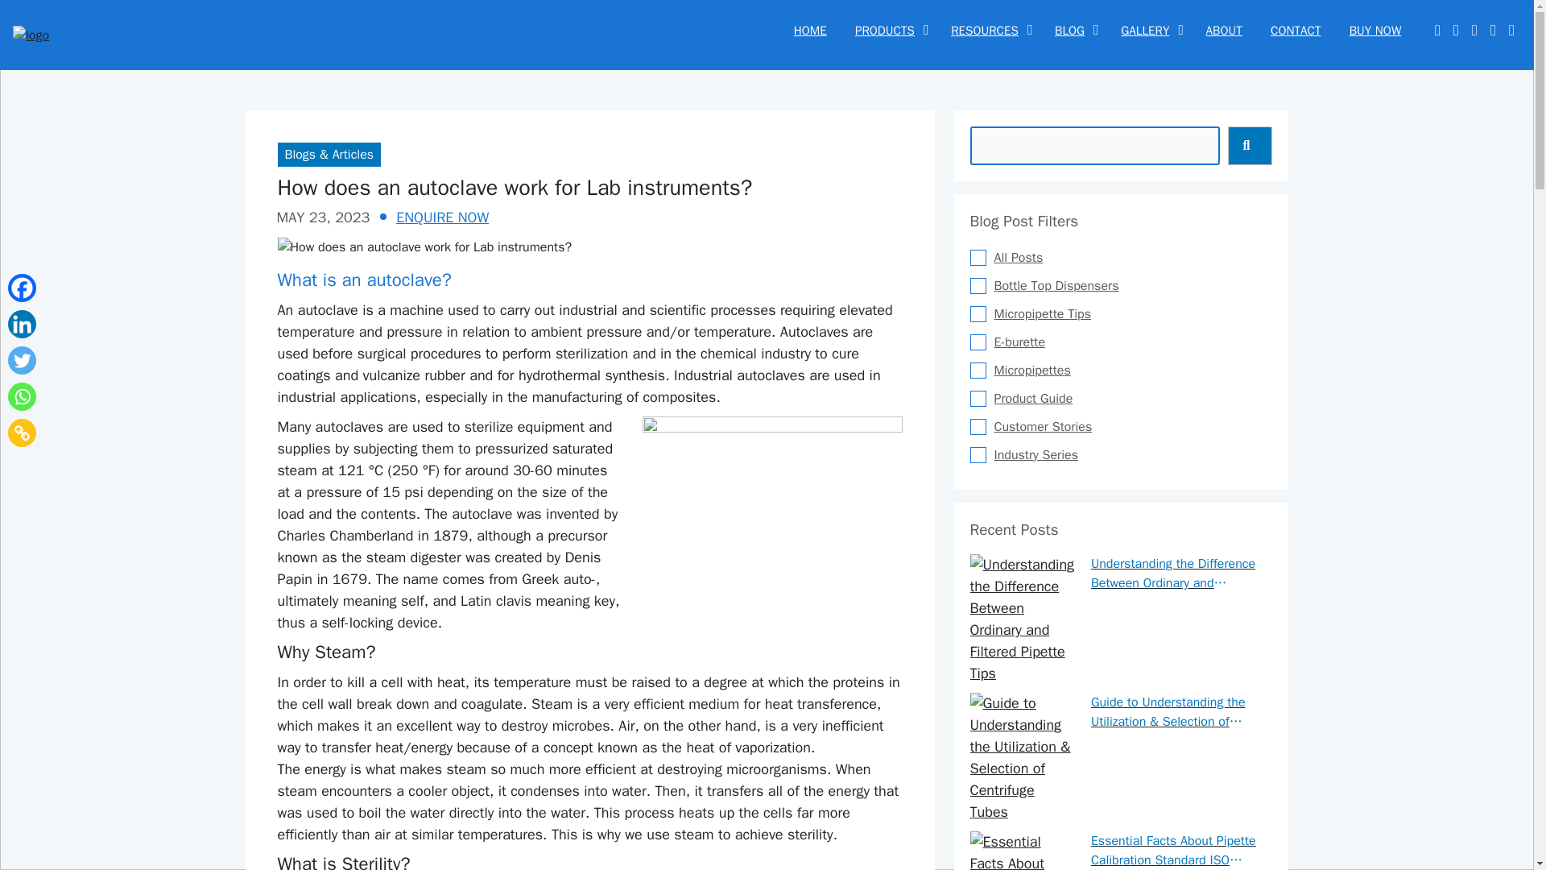  Describe the element at coordinates (1295, 31) in the screenshot. I see `CONTACT` at that location.